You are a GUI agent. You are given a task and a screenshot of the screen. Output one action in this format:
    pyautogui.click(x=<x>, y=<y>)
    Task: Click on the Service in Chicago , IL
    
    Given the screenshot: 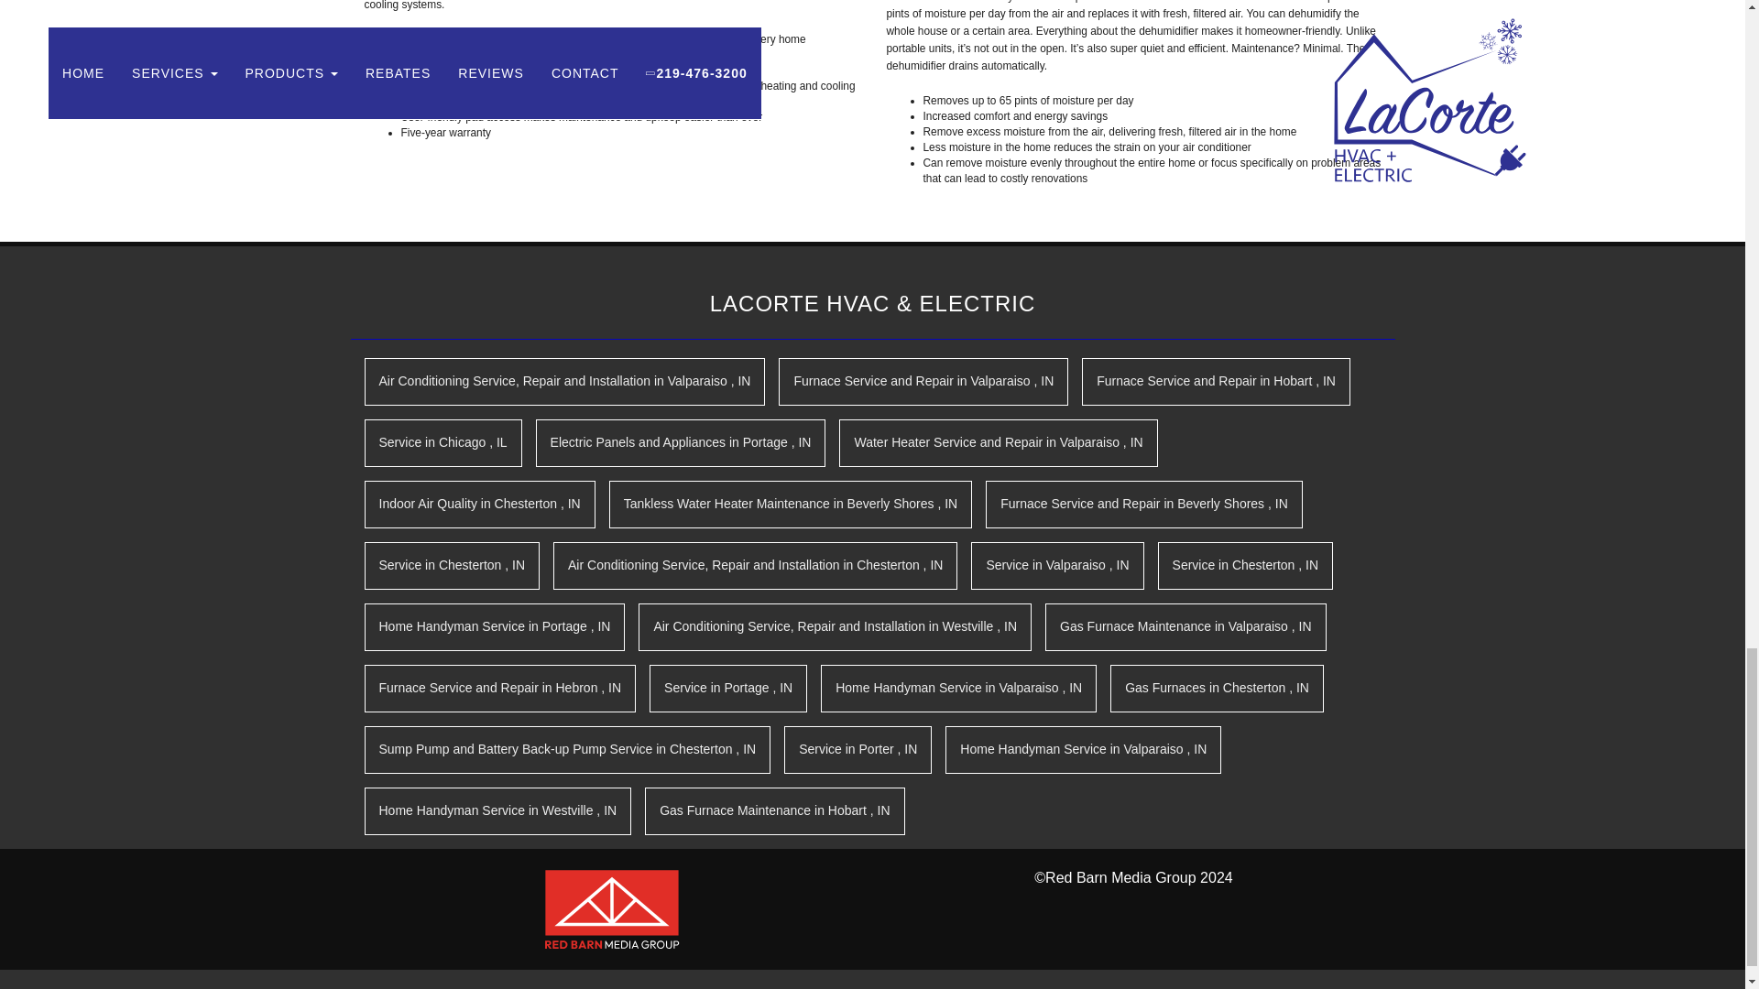 What is the action you would take?
    pyautogui.click(x=443, y=442)
    